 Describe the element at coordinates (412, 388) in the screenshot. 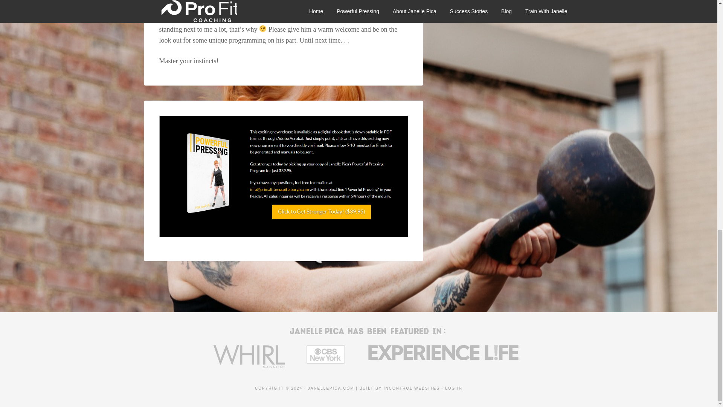

I see `INCONTROL WEBSITES` at that location.